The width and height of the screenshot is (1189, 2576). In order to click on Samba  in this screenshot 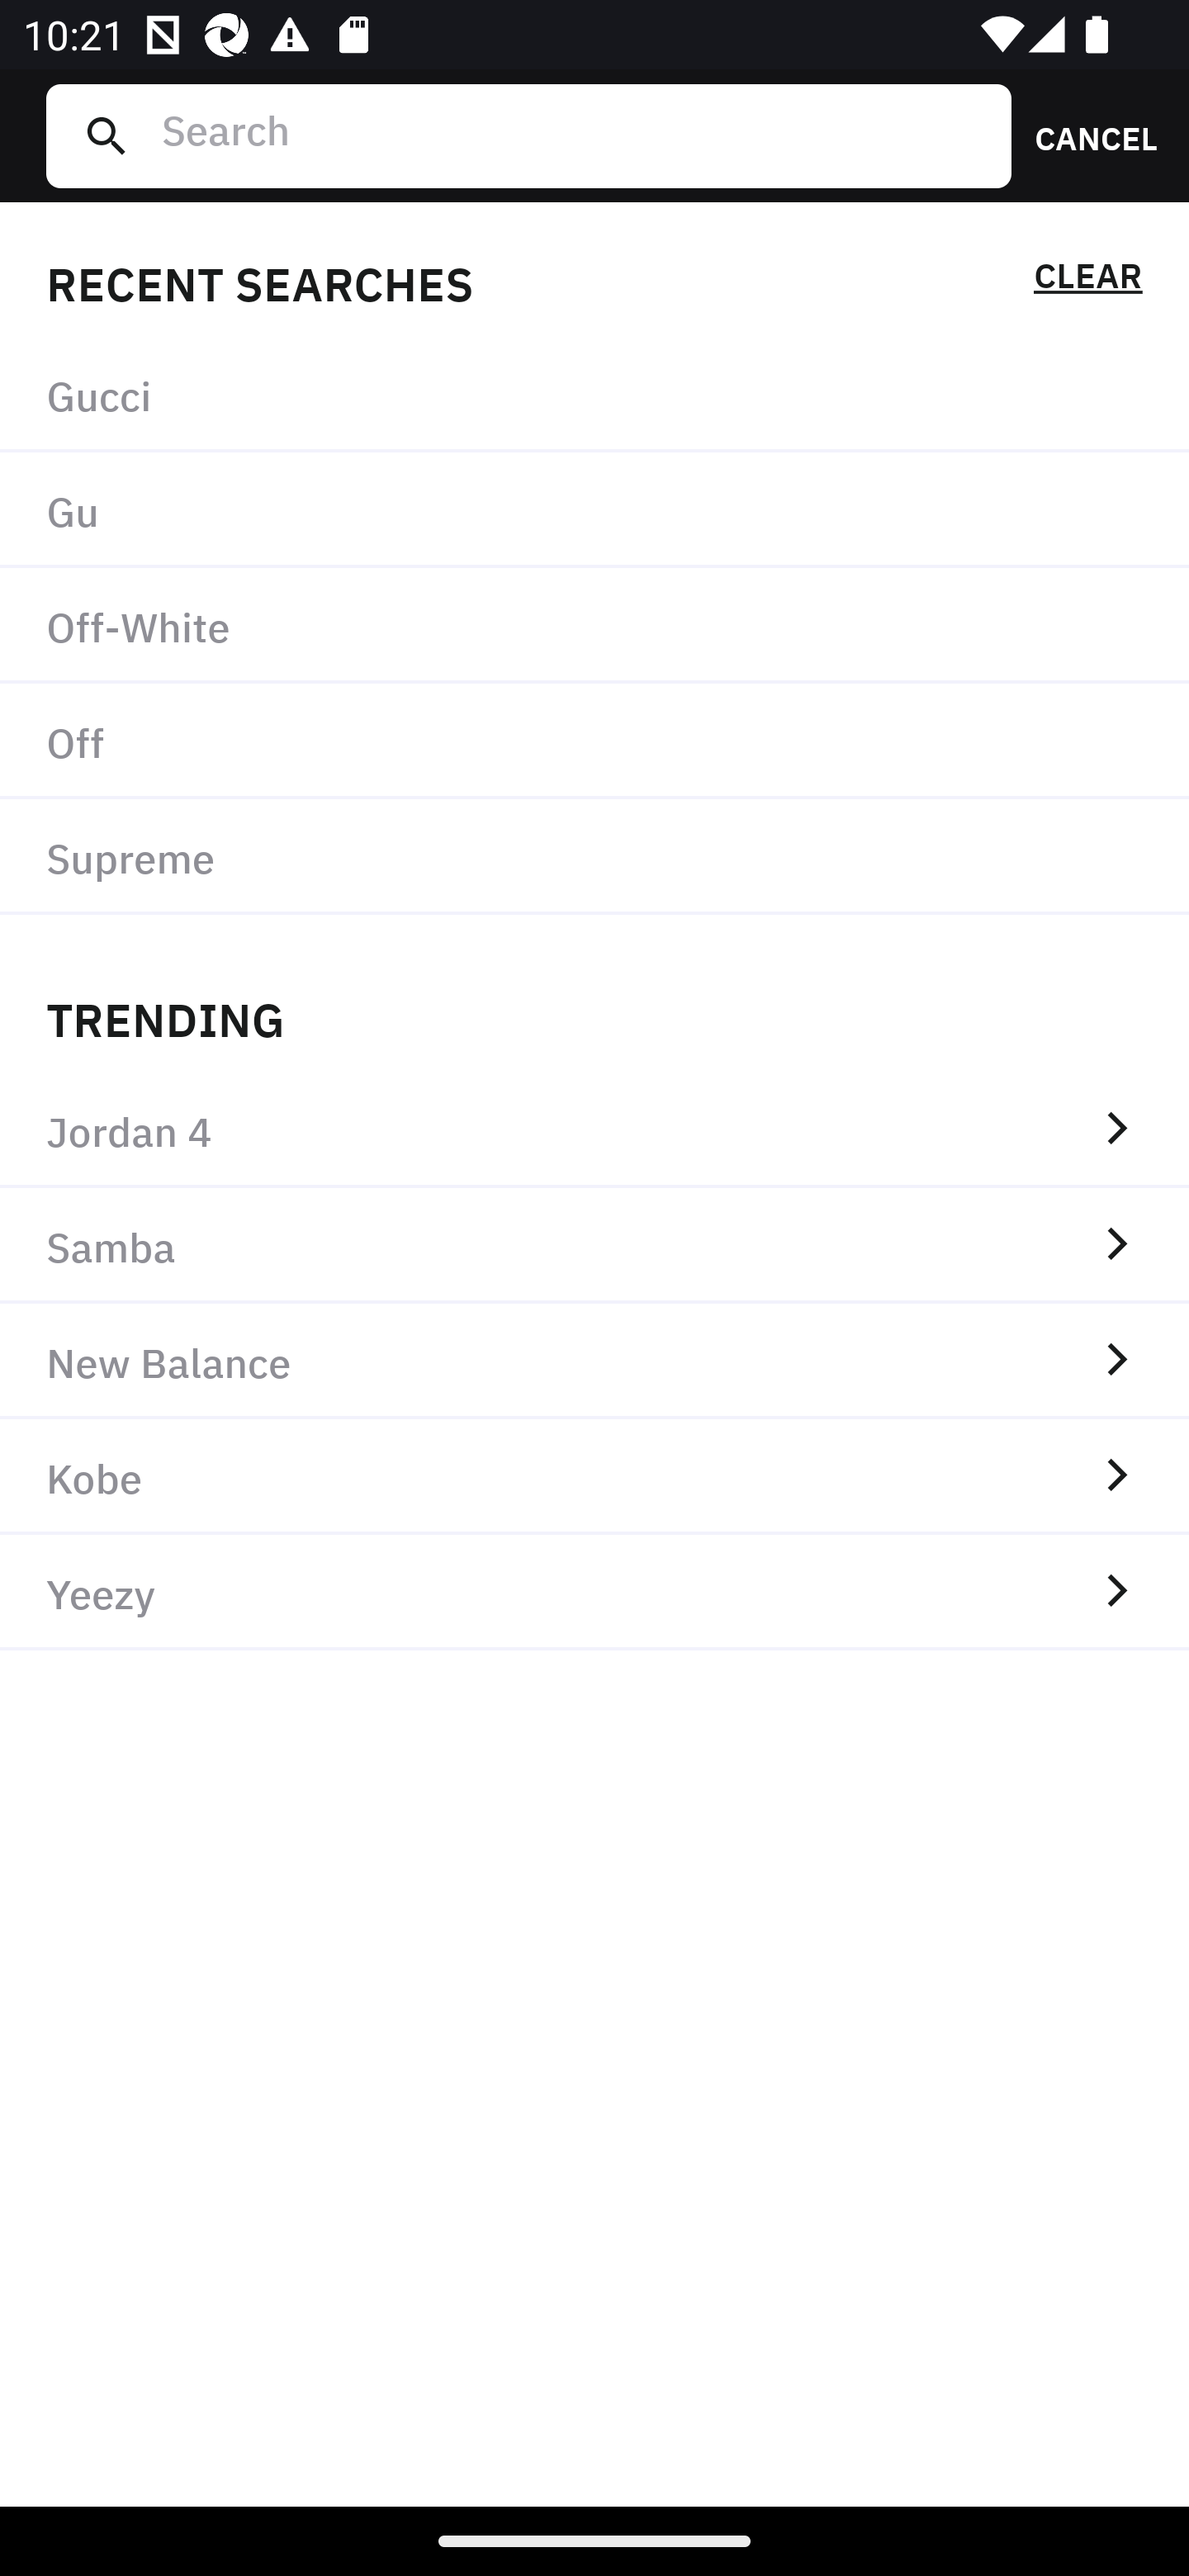, I will do `click(594, 1245)`.